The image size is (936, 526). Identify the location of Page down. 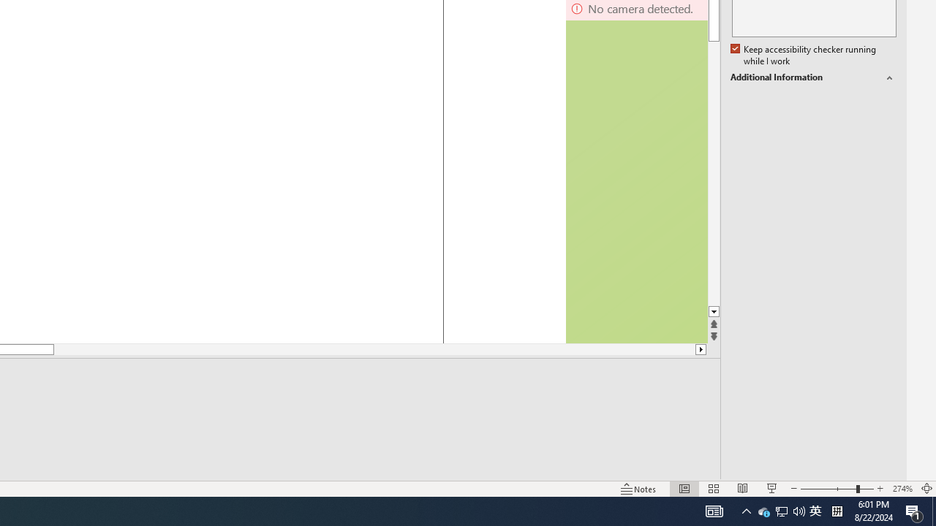
(714, 174).